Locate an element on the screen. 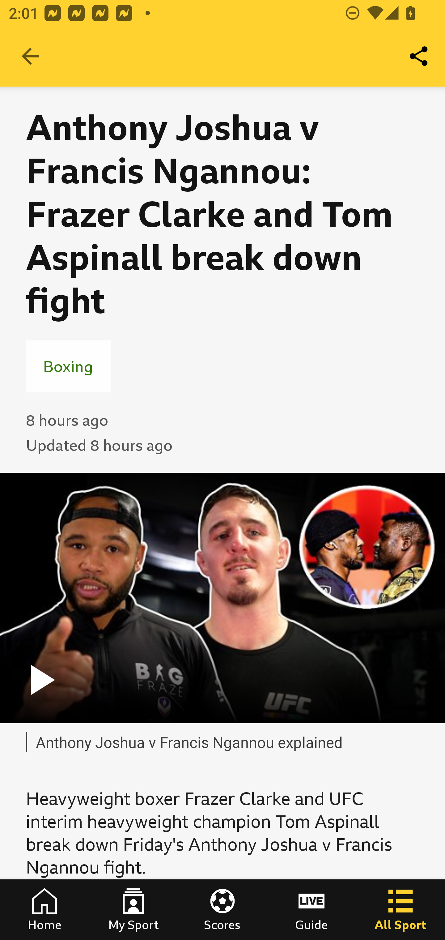  Home is located at coordinates (44, 910).